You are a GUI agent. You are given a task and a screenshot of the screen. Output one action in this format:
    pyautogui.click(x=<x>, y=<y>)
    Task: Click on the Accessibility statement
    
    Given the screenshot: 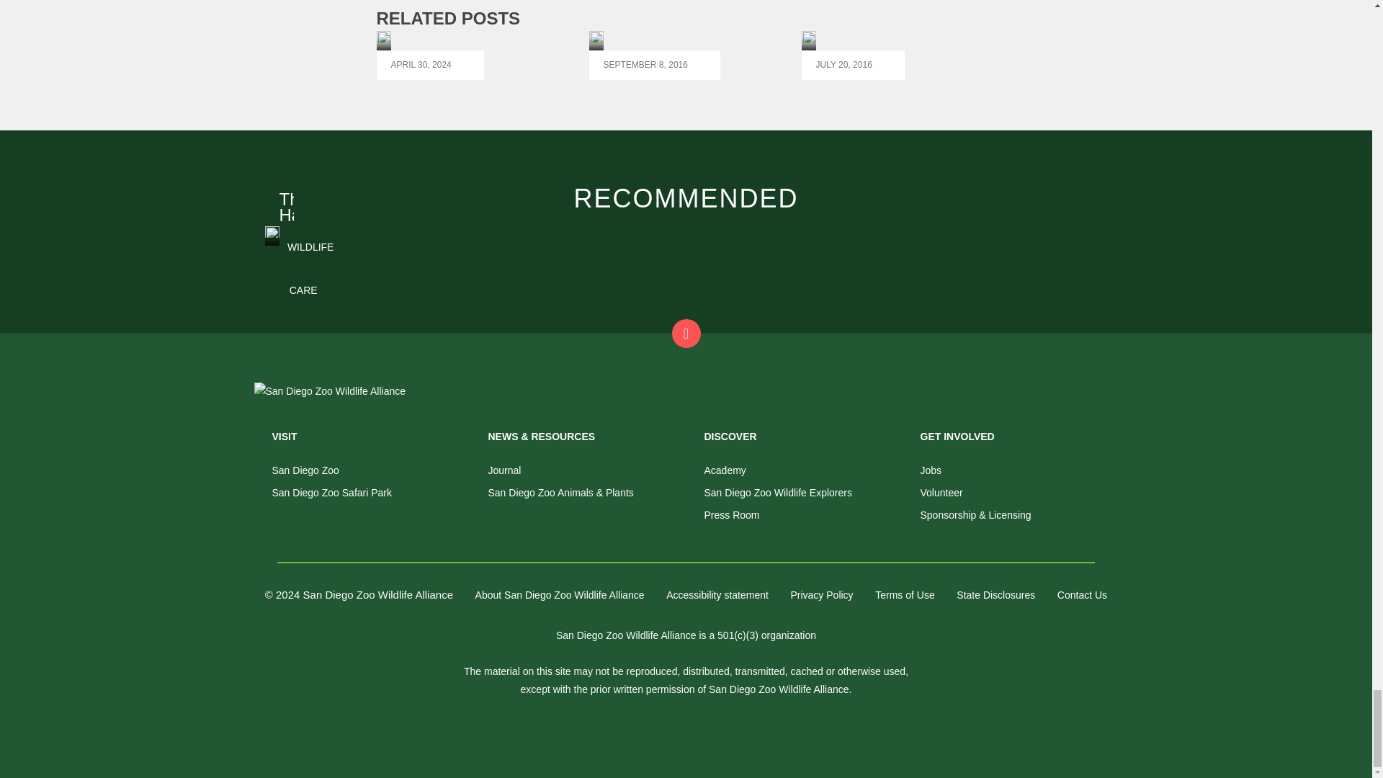 What is the action you would take?
    pyautogui.click(x=717, y=594)
    